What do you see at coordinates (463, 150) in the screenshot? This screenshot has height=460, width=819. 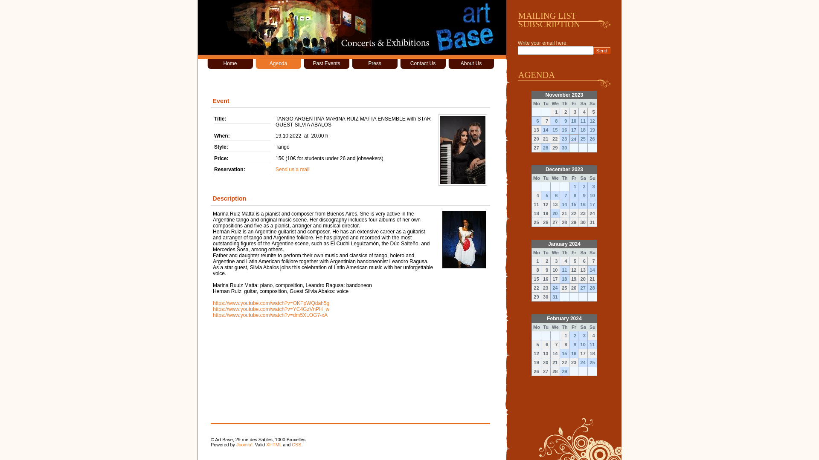 I see `Click to enlarge` at bounding box center [463, 150].